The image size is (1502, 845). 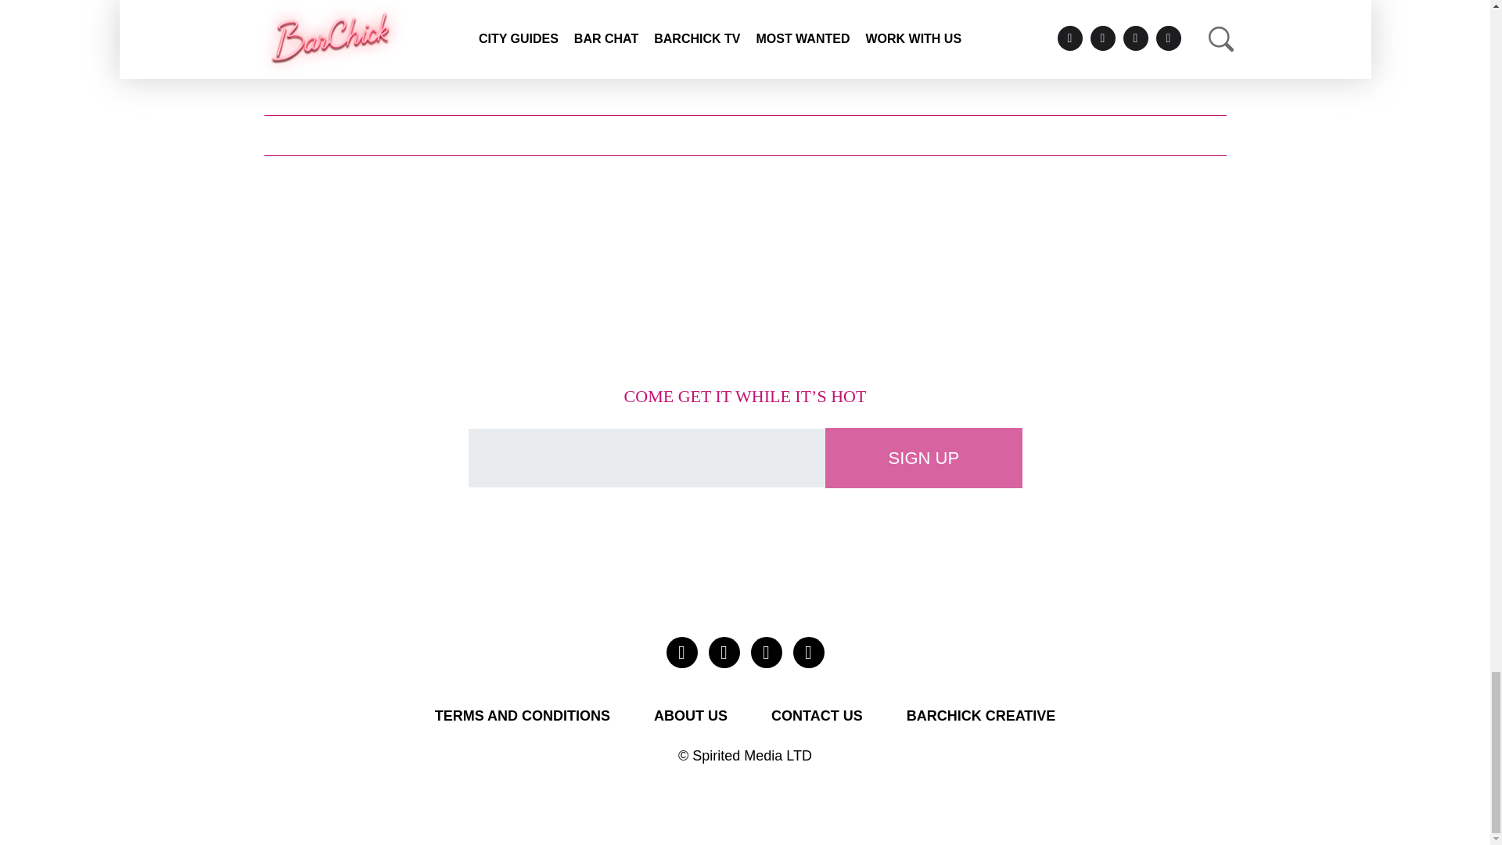 What do you see at coordinates (523, 717) in the screenshot?
I see `TERMS AND CONDITIONS` at bounding box center [523, 717].